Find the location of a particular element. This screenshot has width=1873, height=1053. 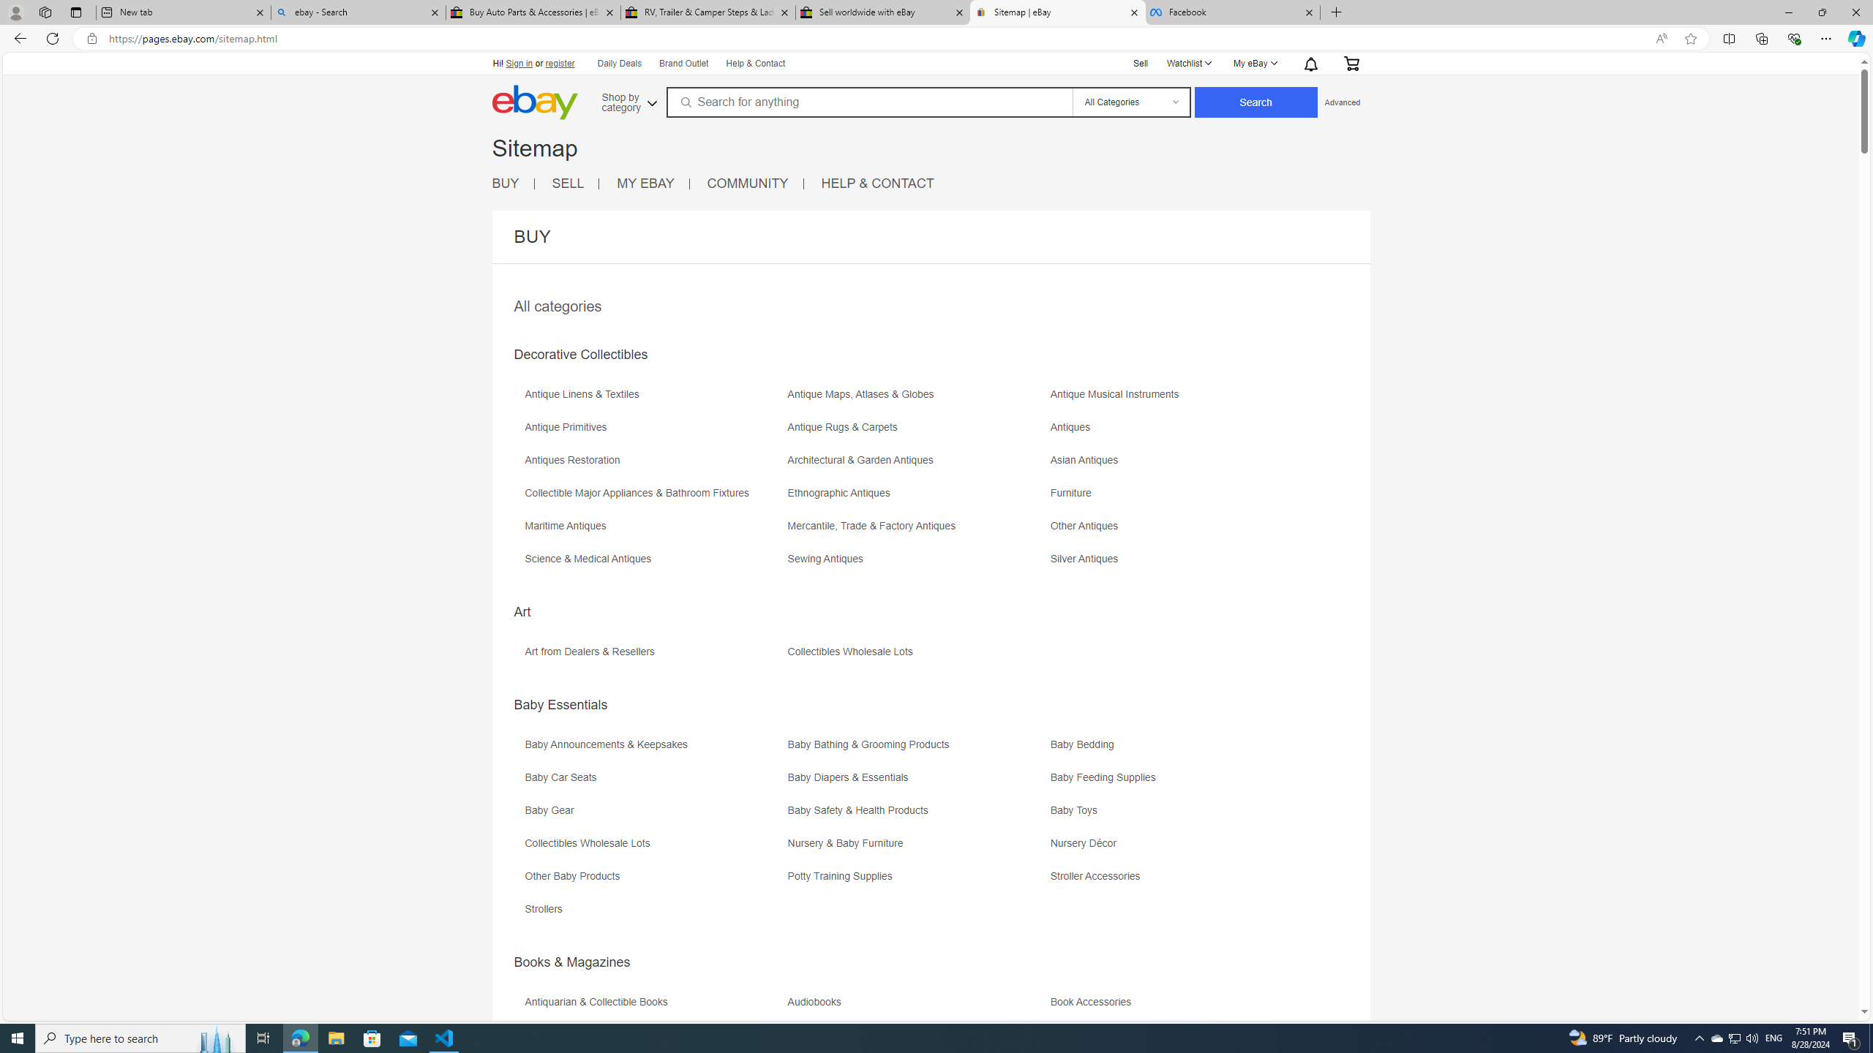

Architectural & Garden Antiques is located at coordinates (917, 465).